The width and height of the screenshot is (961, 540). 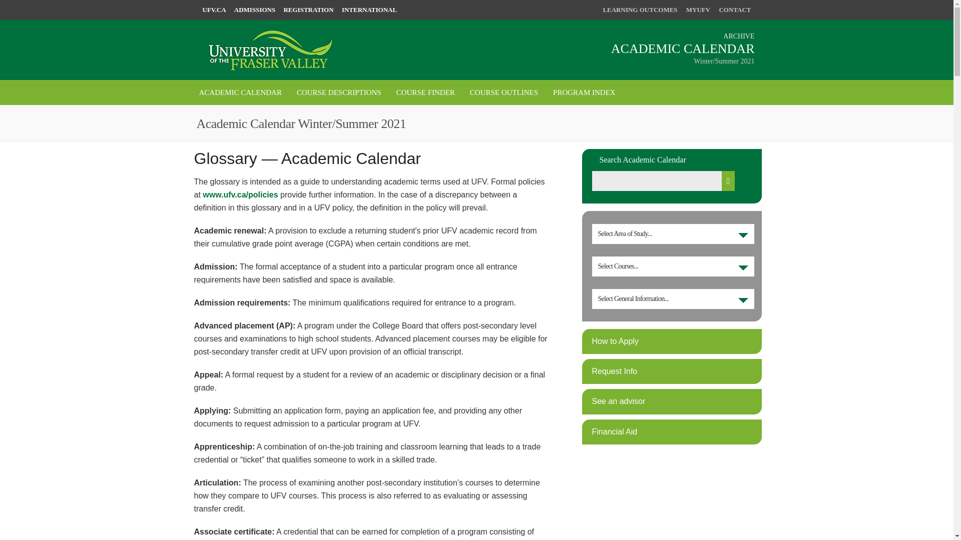 What do you see at coordinates (504, 92) in the screenshot?
I see `COURSE OUTLINES` at bounding box center [504, 92].